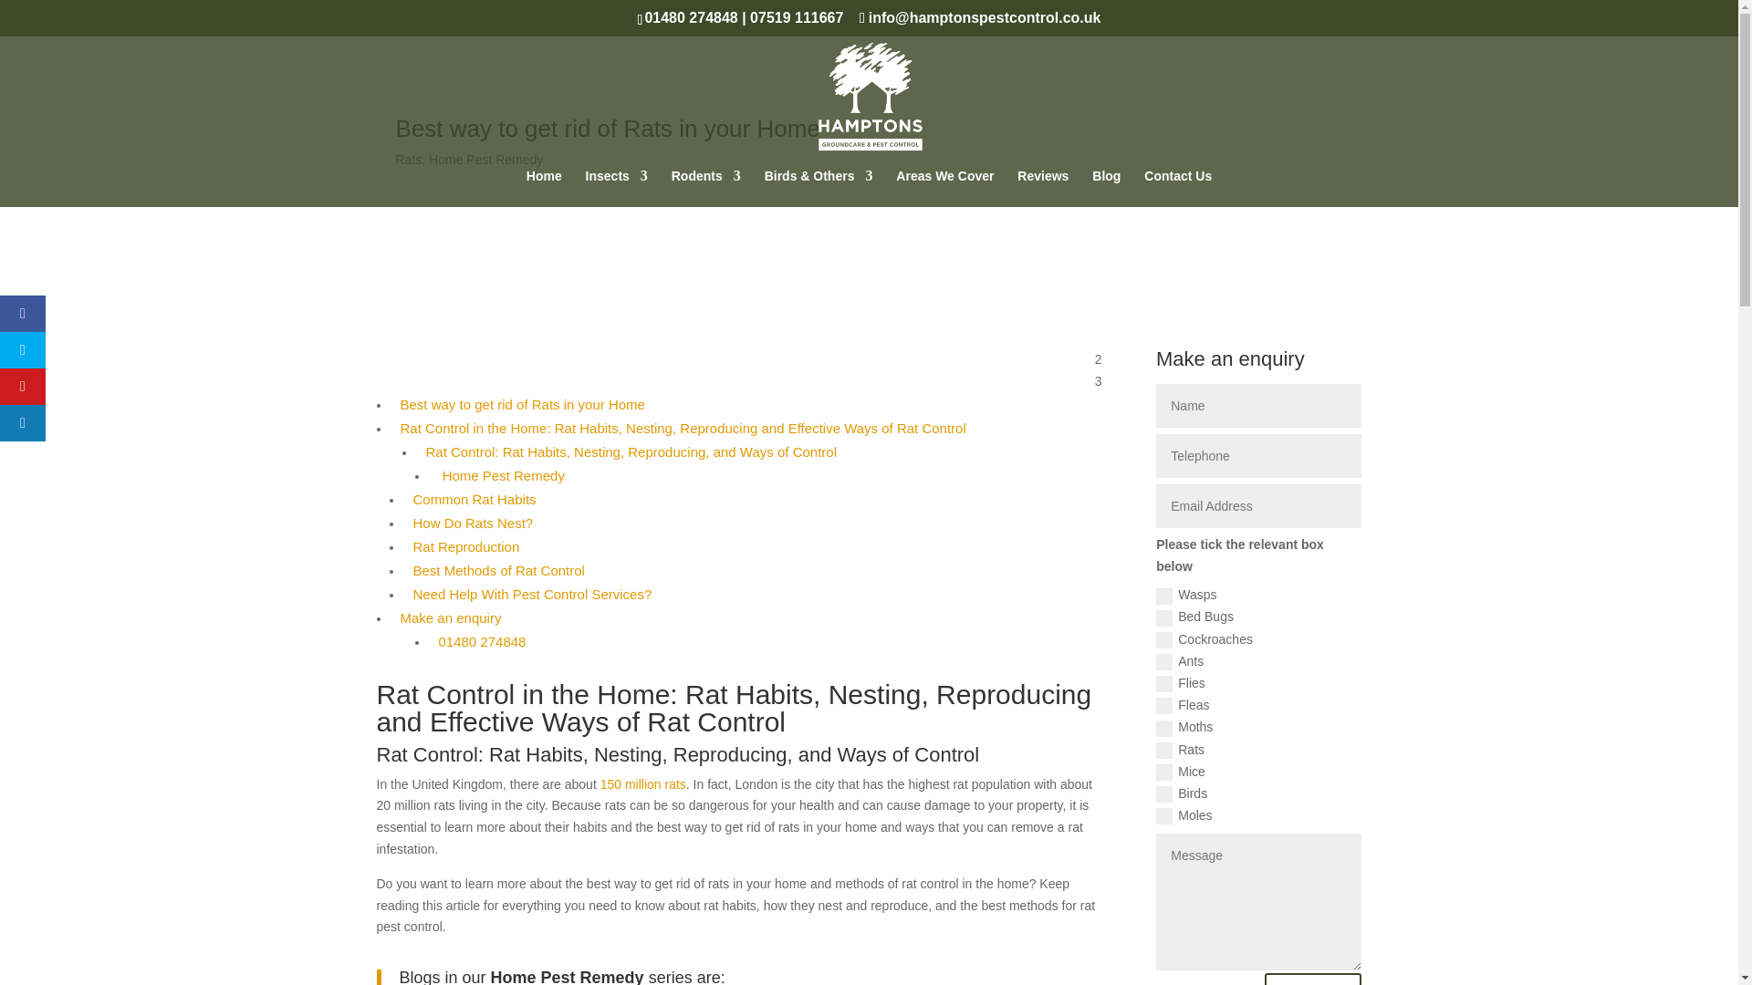  Describe the element at coordinates (1177, 188) in the screenshot. I see `Contact Us` at that location.